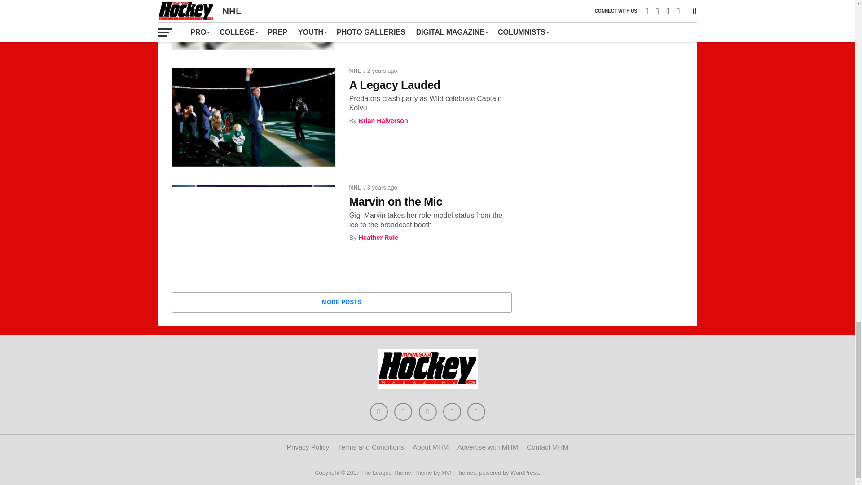 The image size is (862, 485). Describe the element at coordinates (383, 120) in the screenshot. I see `Posts by Brian Halverson` at that location.